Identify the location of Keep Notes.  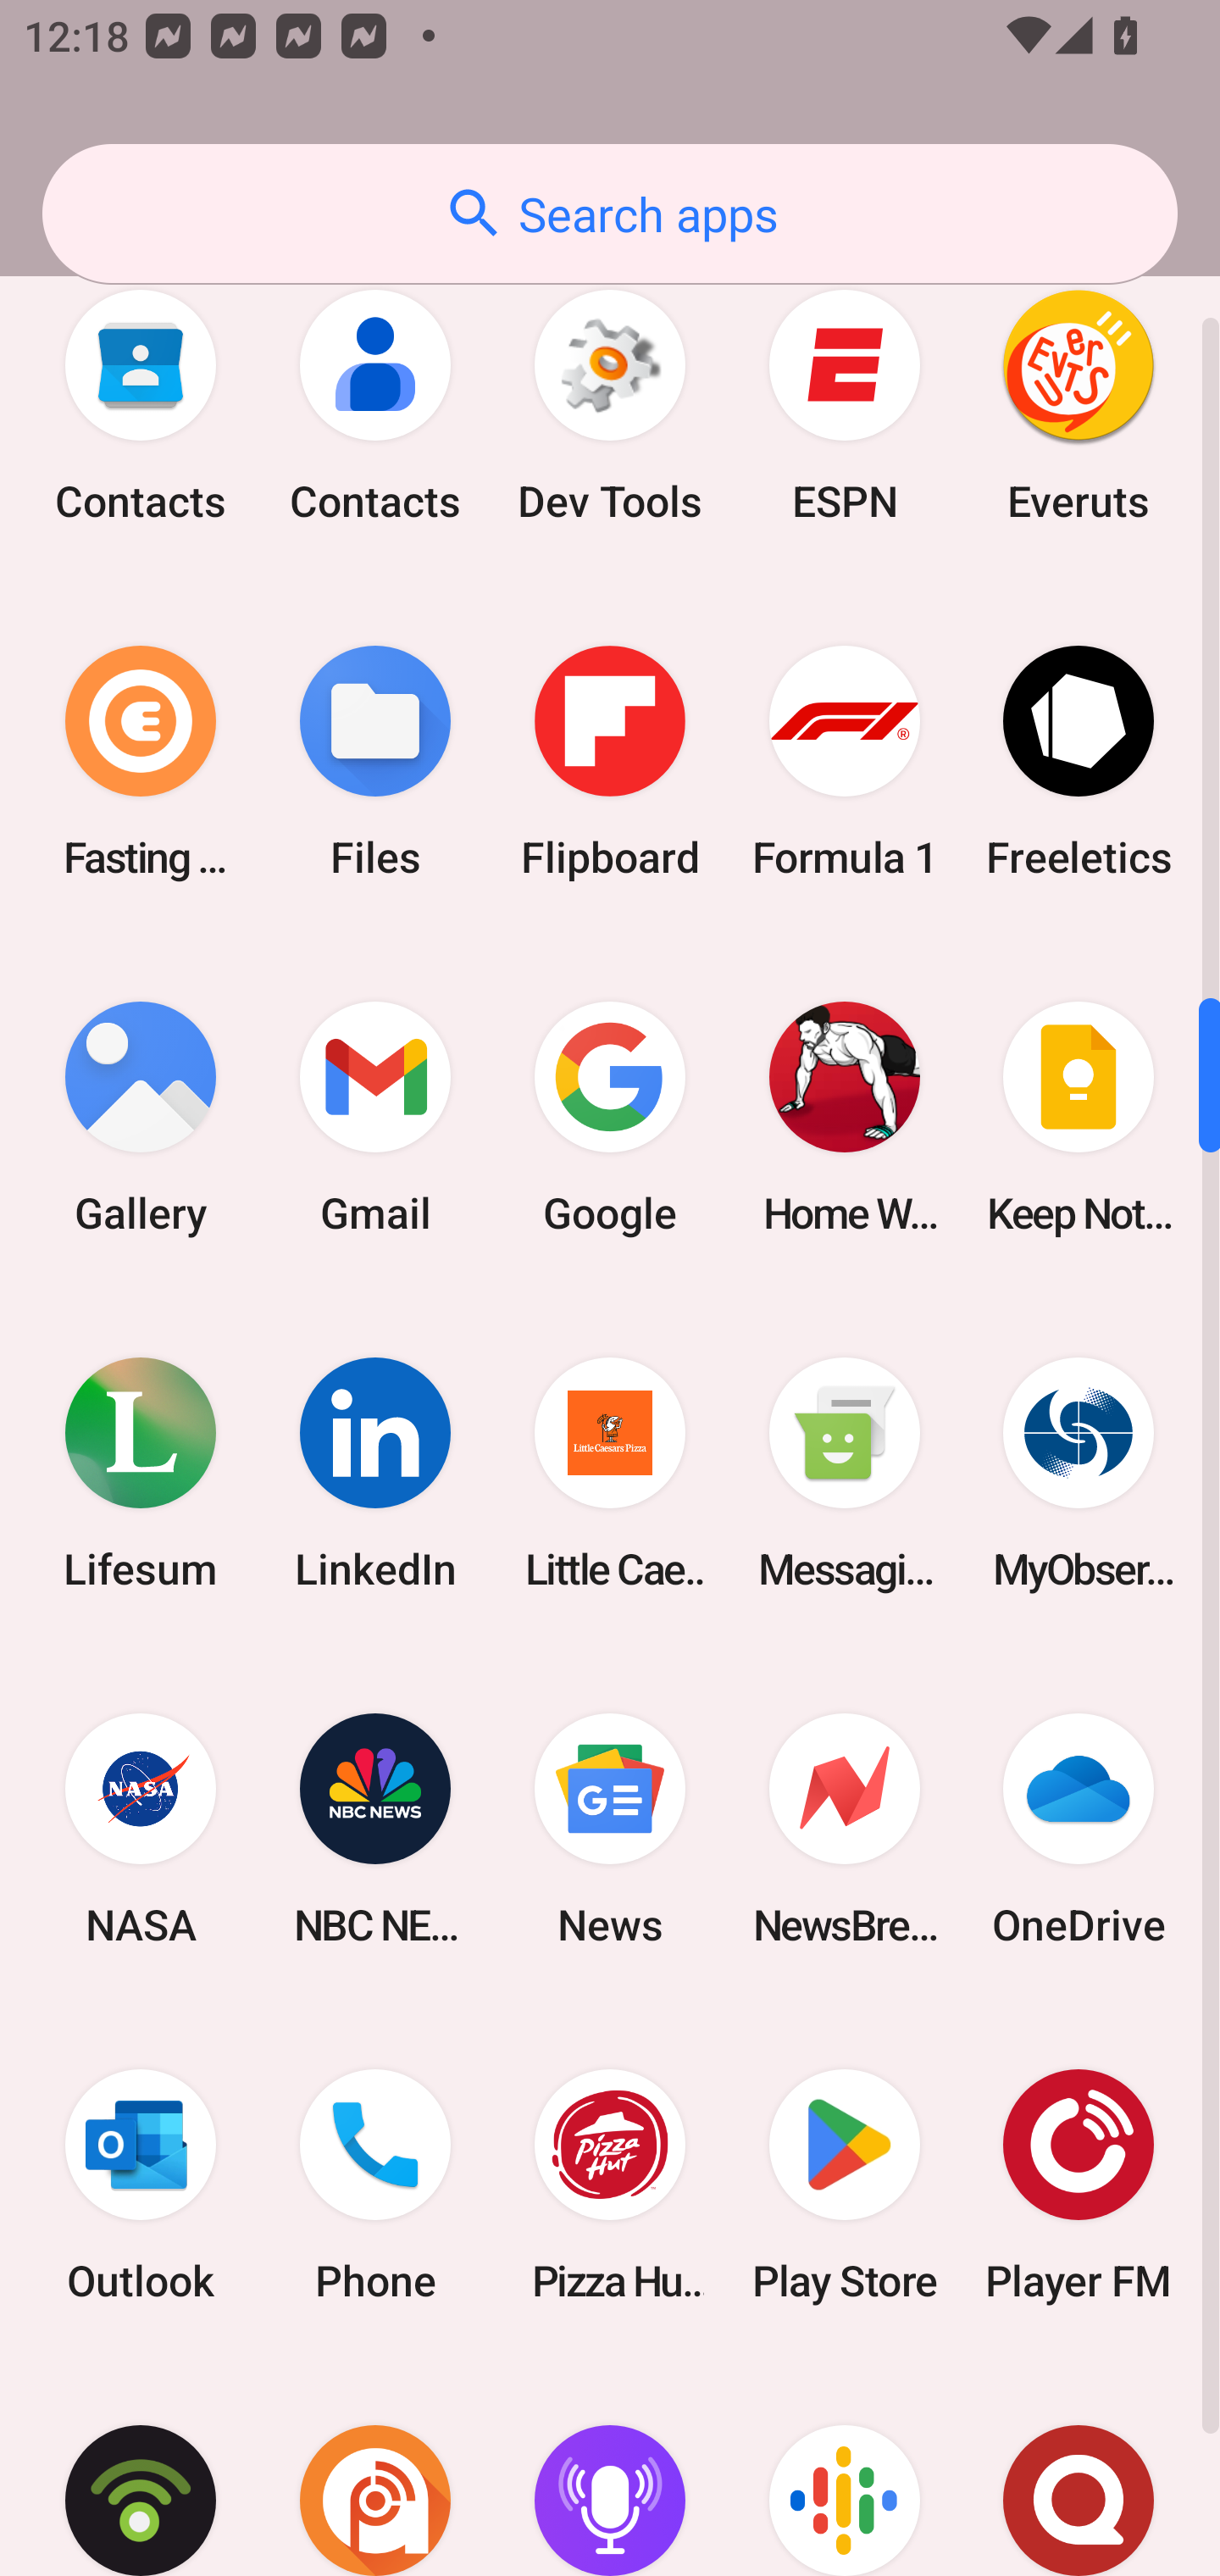
(1079, 1118).